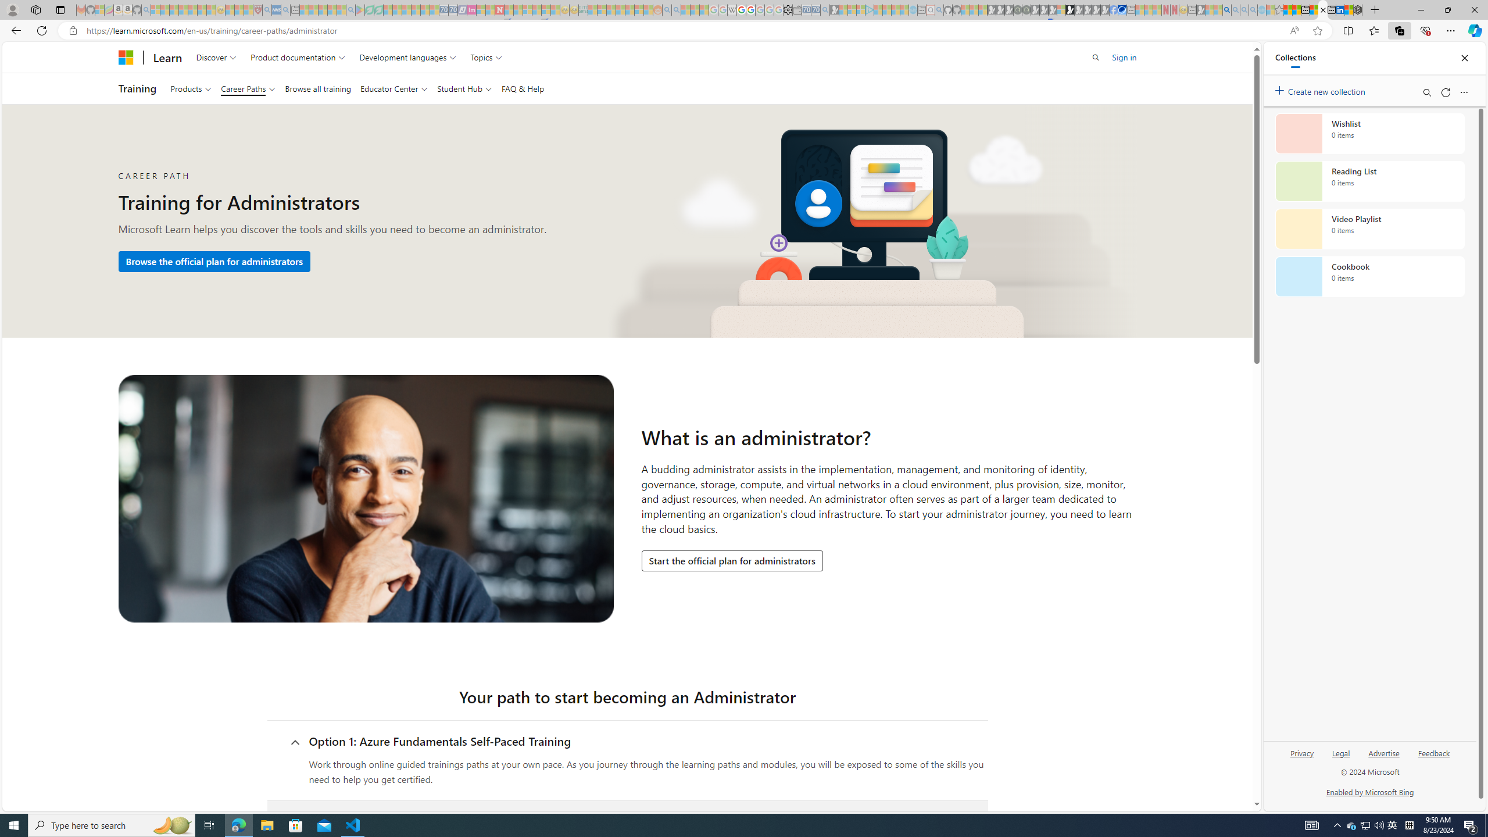  I want to click on Topics, so click(486, 57).